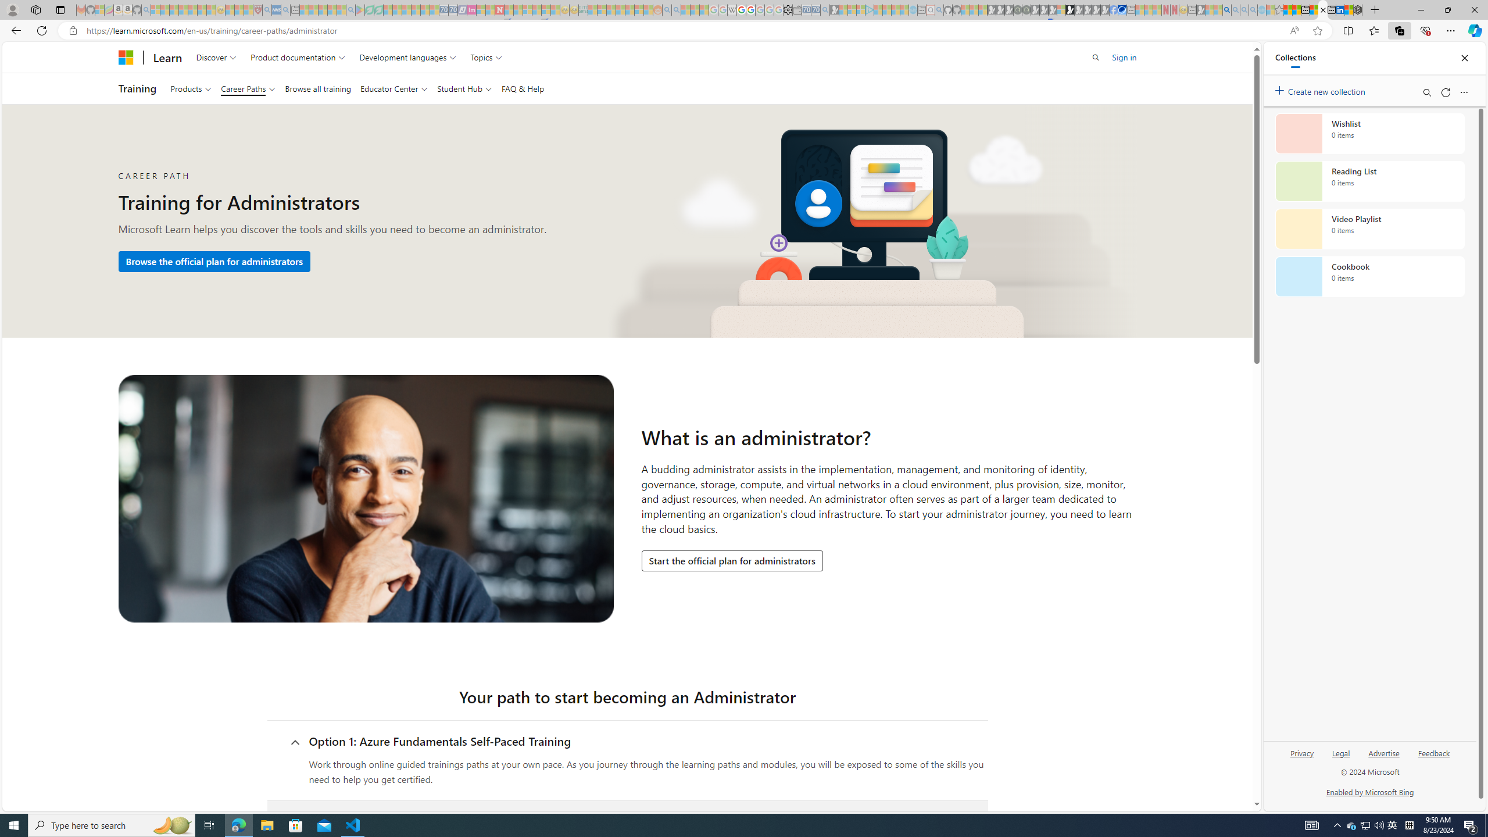  I want to click on Topics, so click(486, 57).